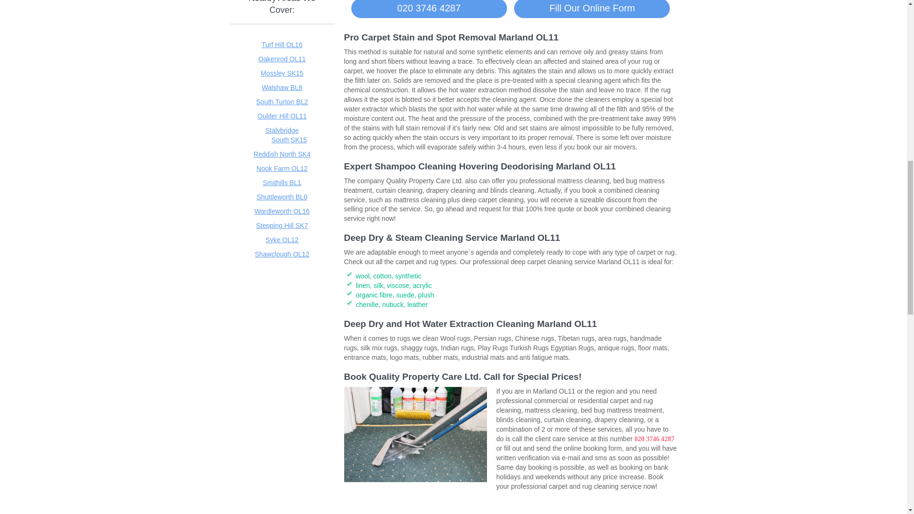 The image size is (914, 514). Describe the element at coordinates (592, 9) in the screenshot. I see `Fill Our Online Form` at that location.